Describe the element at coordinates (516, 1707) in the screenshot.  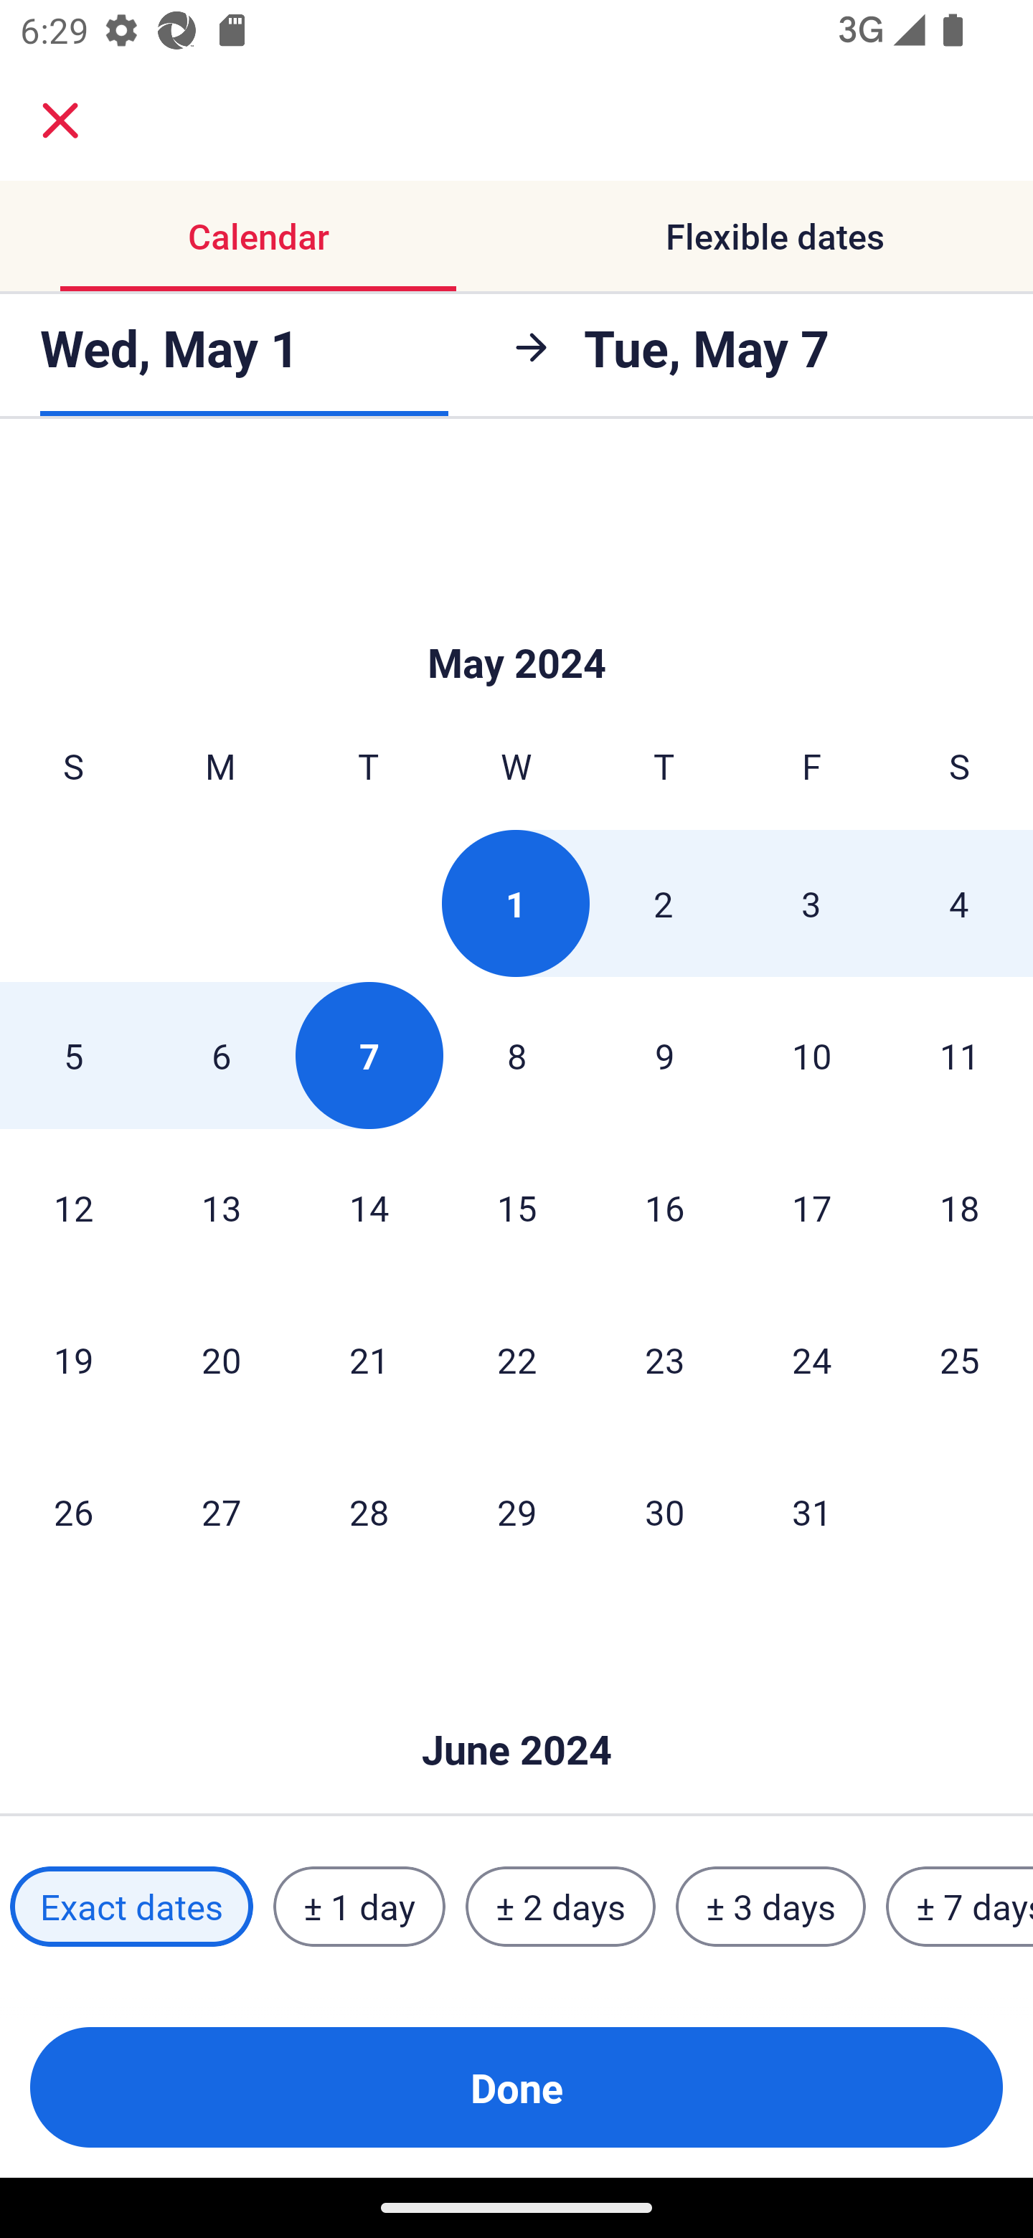
I see `Skip to Done` at that location.